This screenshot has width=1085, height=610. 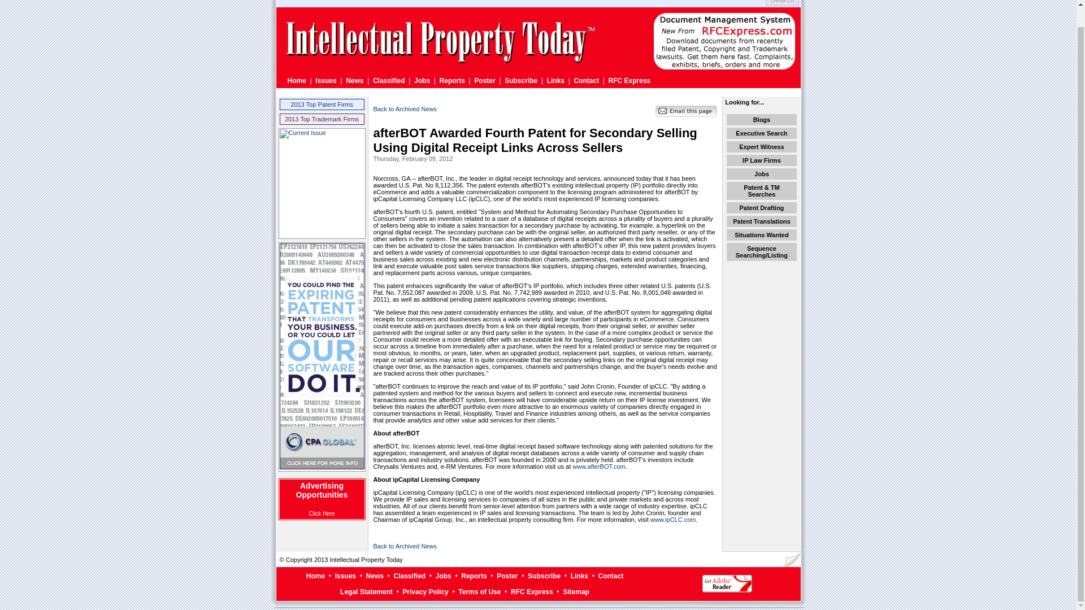 I want to click on www.afterBOT.com, so click(x=599, y=466).